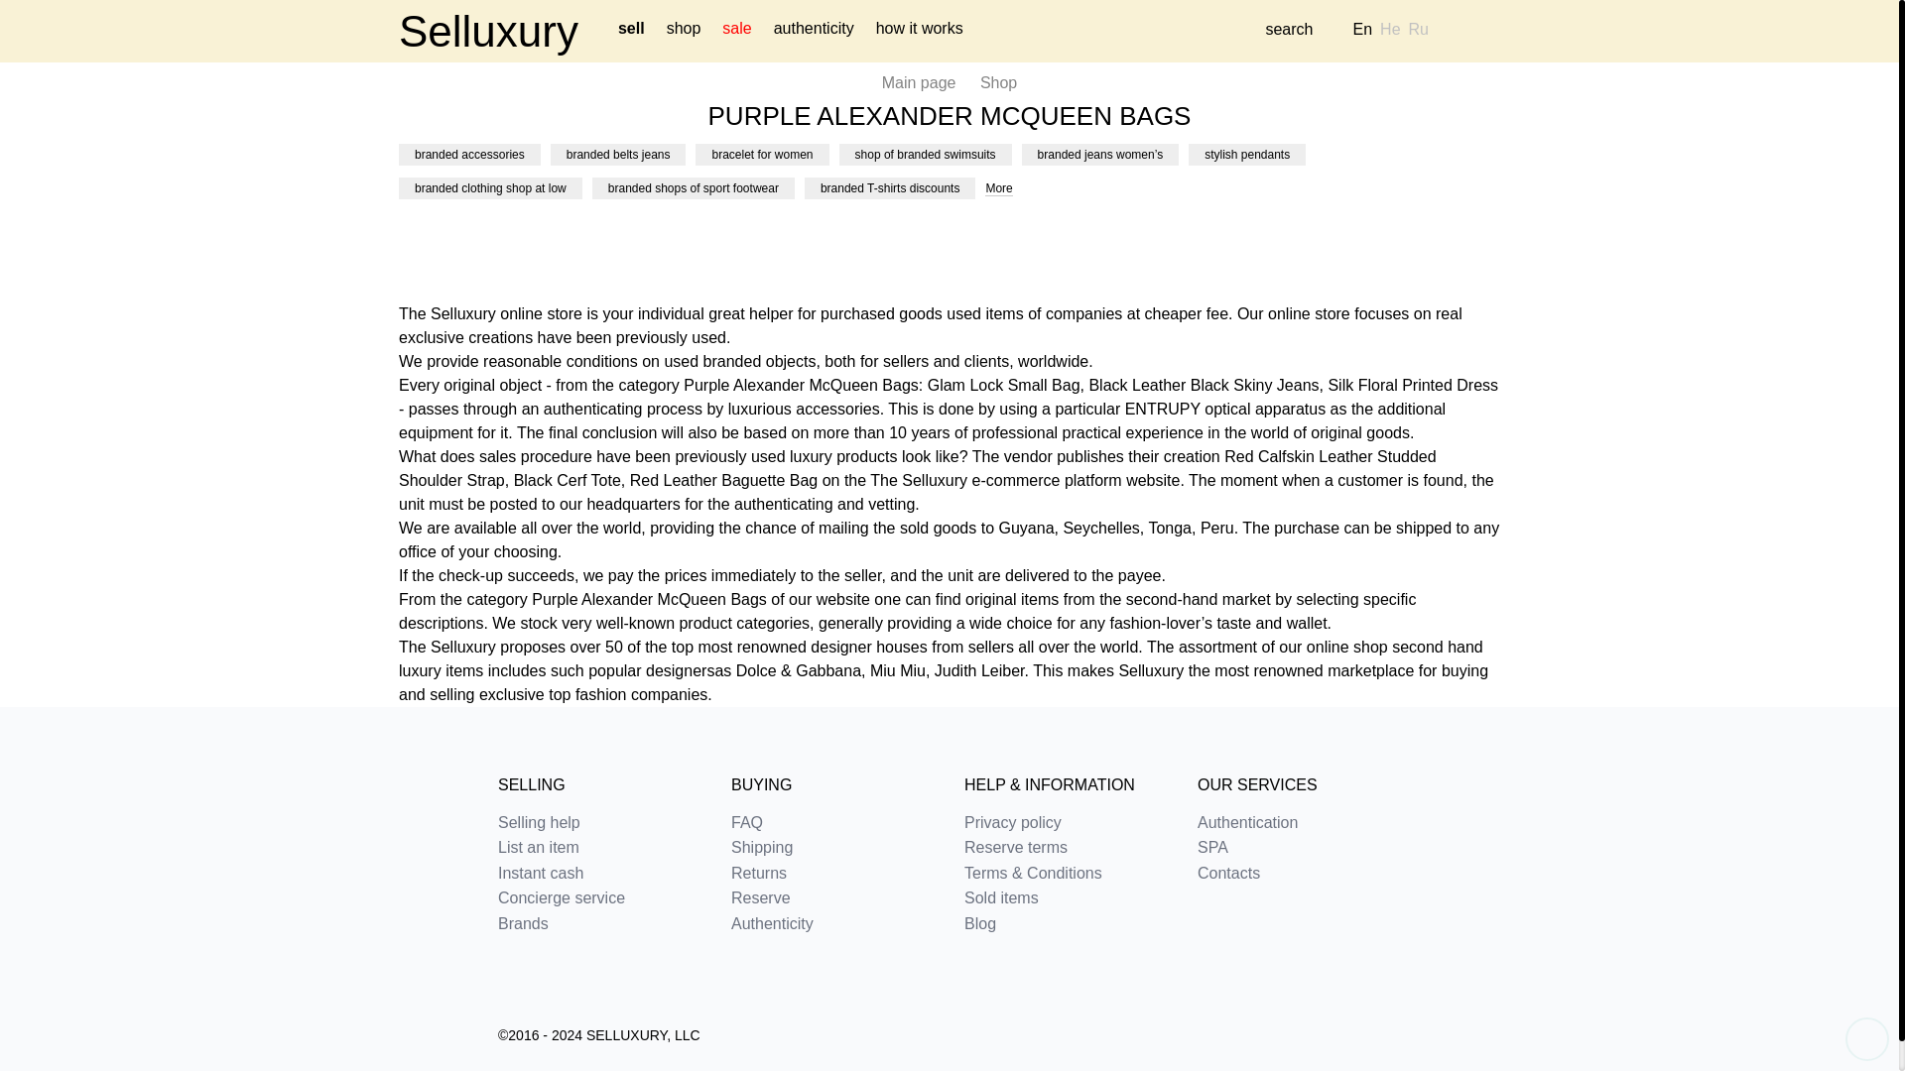 This screenshot has width=1905, height=1071. What do you see at coordinates (833, 898) in the screenshot?
I see `Reserve` at bounding box center [833, 898].